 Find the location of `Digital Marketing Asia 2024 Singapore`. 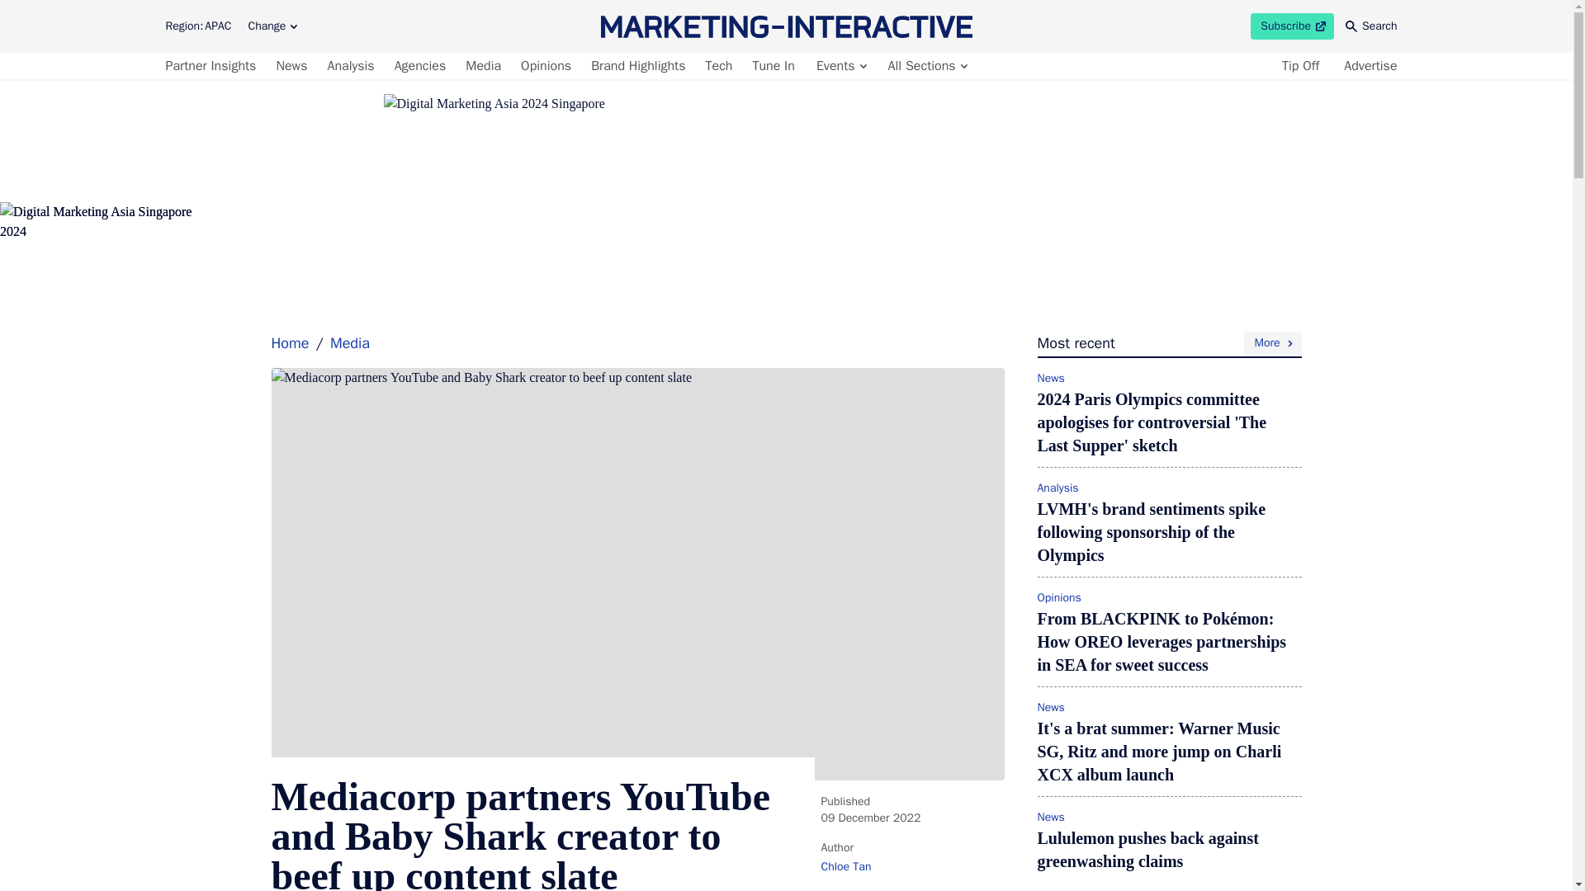

Digital Marketing Asia 2024 Singapore is located at coordinates (840, 66).